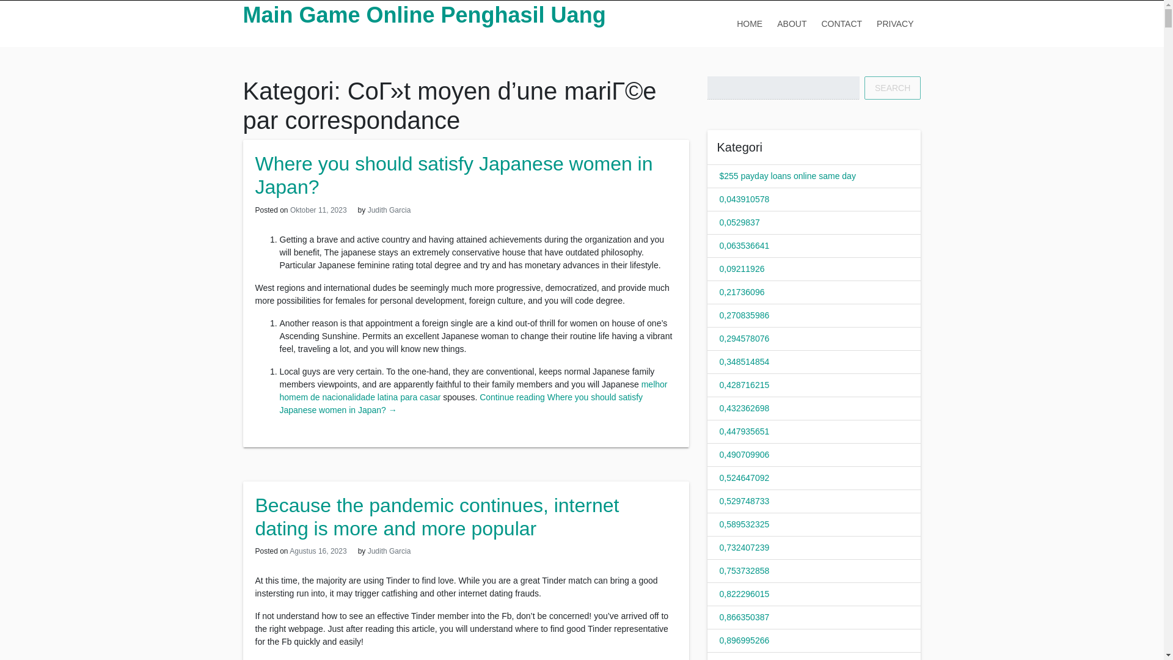  Describe the element at coordinates (740, 222) in the screenshot. I see `0,0529837` at that location.